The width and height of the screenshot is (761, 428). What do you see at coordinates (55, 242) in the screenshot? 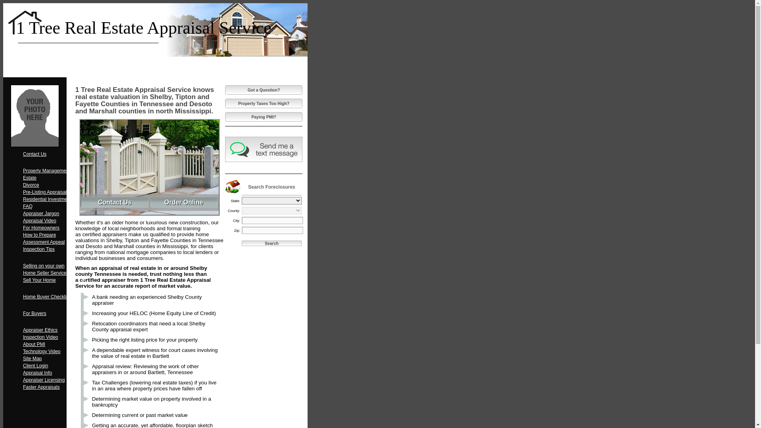
I see `Assessment Appeal` at bounding box center [55, 242].